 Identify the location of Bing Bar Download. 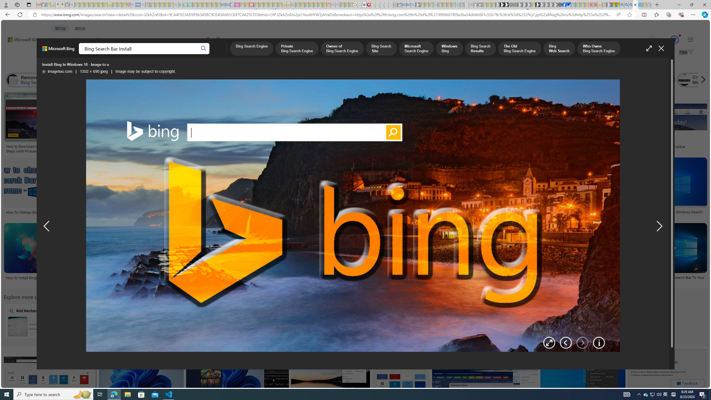
(588, 80).